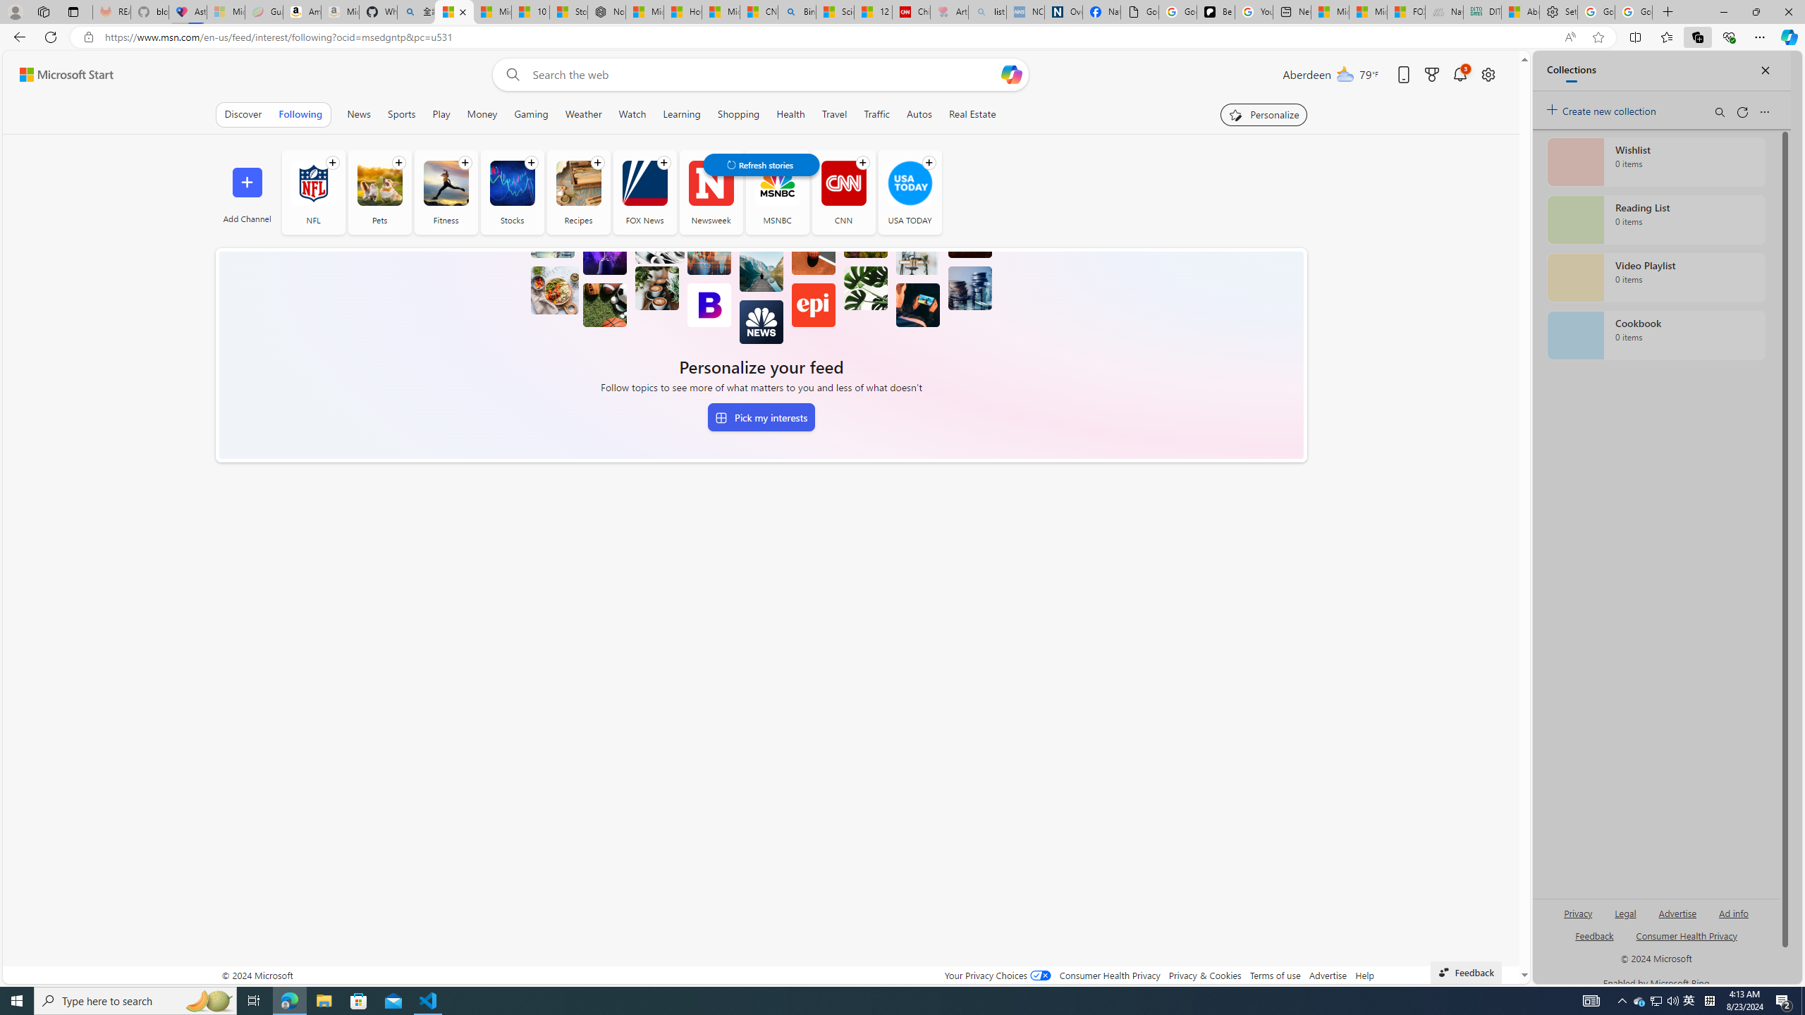 The width and height of the screenshot is (1805, 1015). Describe the element at coordinates (949, 12) in the screenshot. I see `Arthritis: Ask Health Professionals - Sleeping` at that location.